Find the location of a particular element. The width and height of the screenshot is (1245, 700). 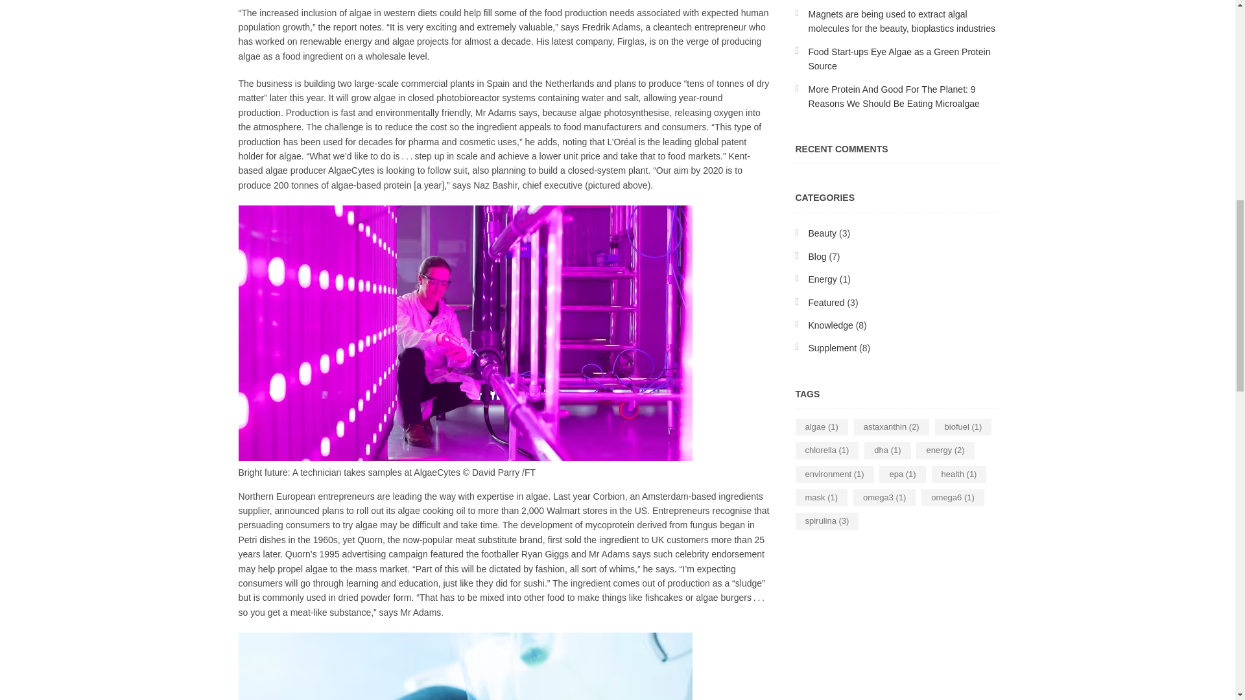

Supplement is located at coordinates (832, 348).